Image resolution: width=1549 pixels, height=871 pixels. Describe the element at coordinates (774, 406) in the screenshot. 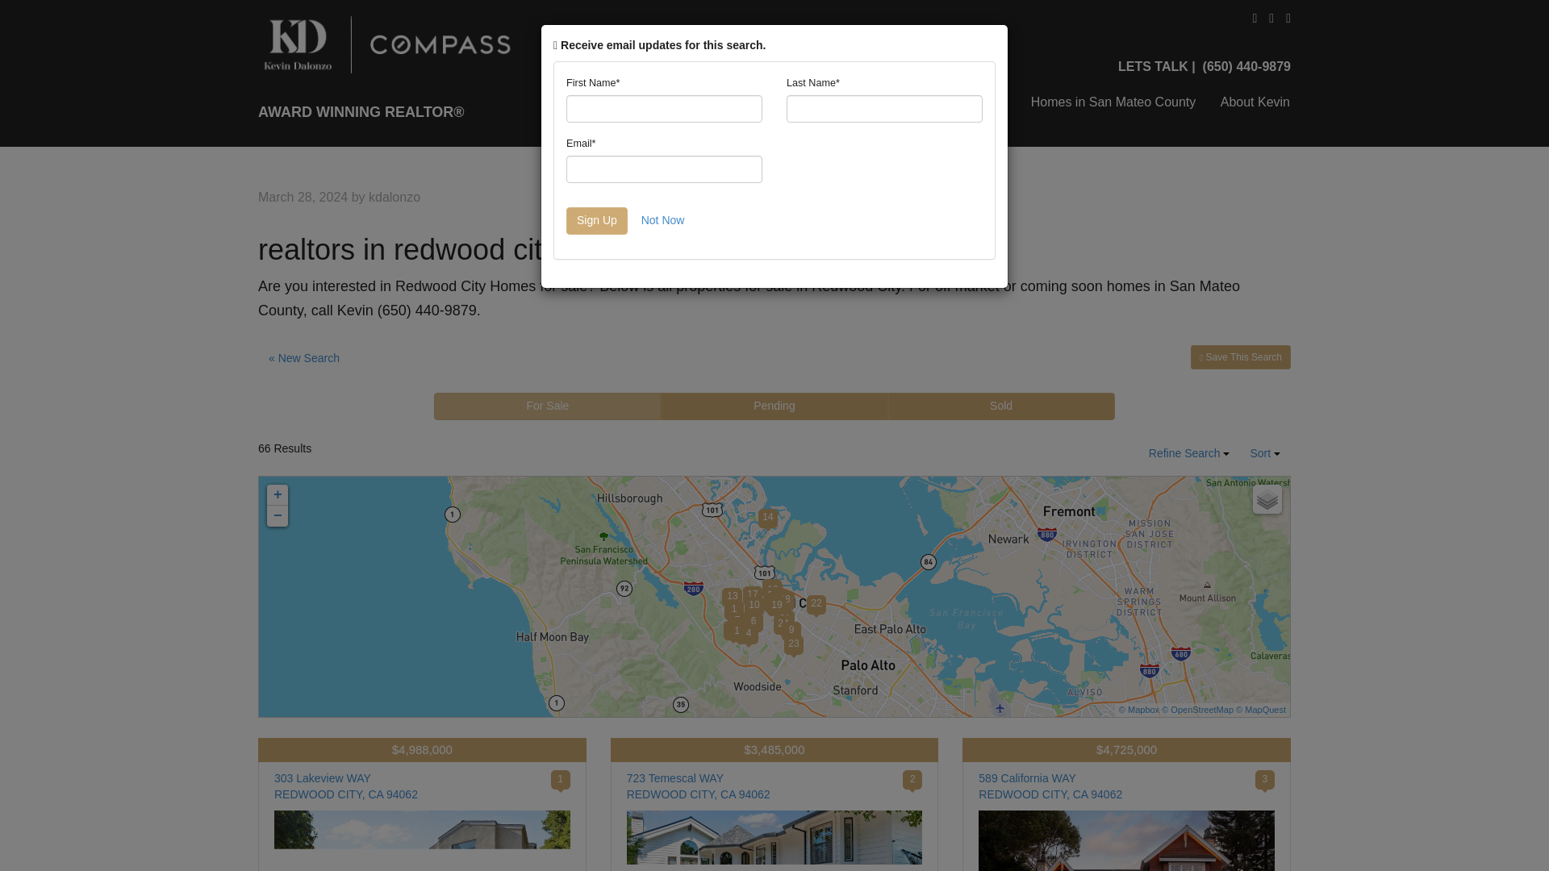

I see `Zoom out` at that location.